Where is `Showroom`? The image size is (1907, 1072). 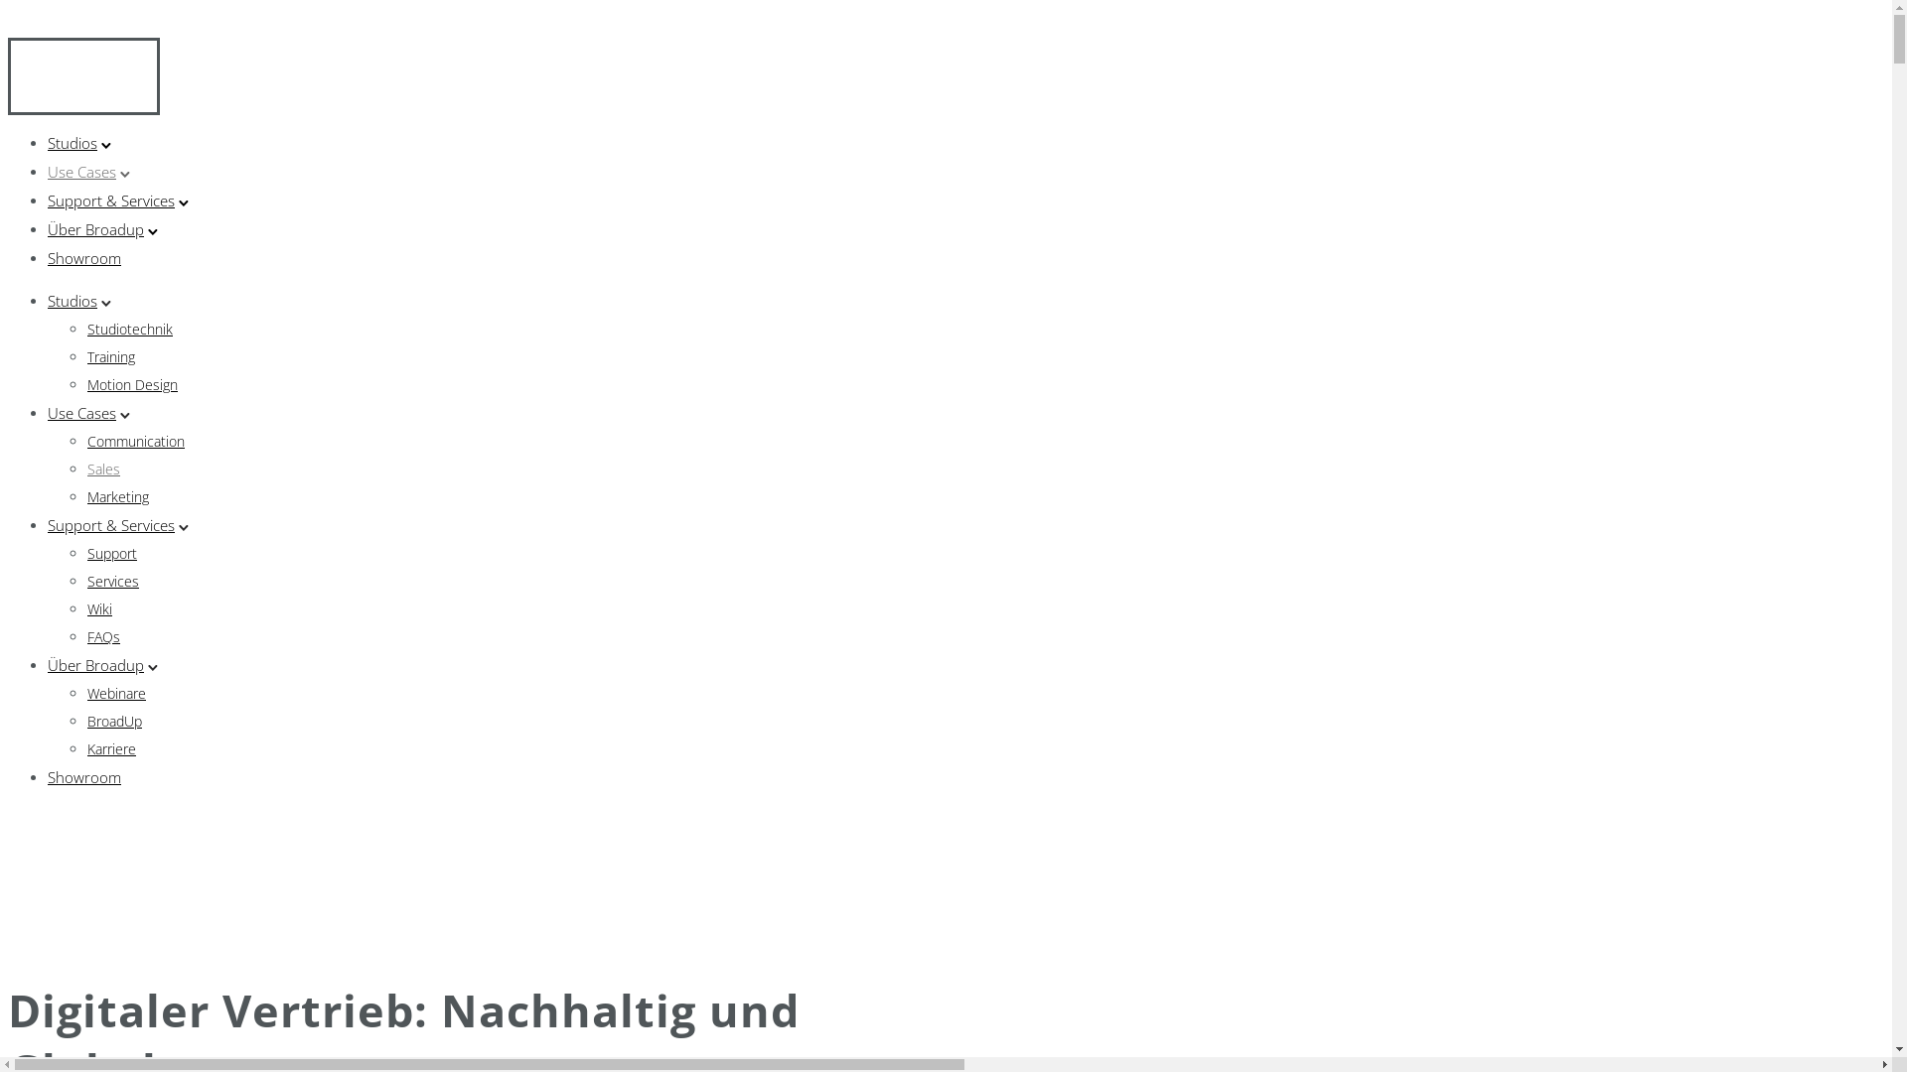 Showroom is located at coordinates (84, 258).